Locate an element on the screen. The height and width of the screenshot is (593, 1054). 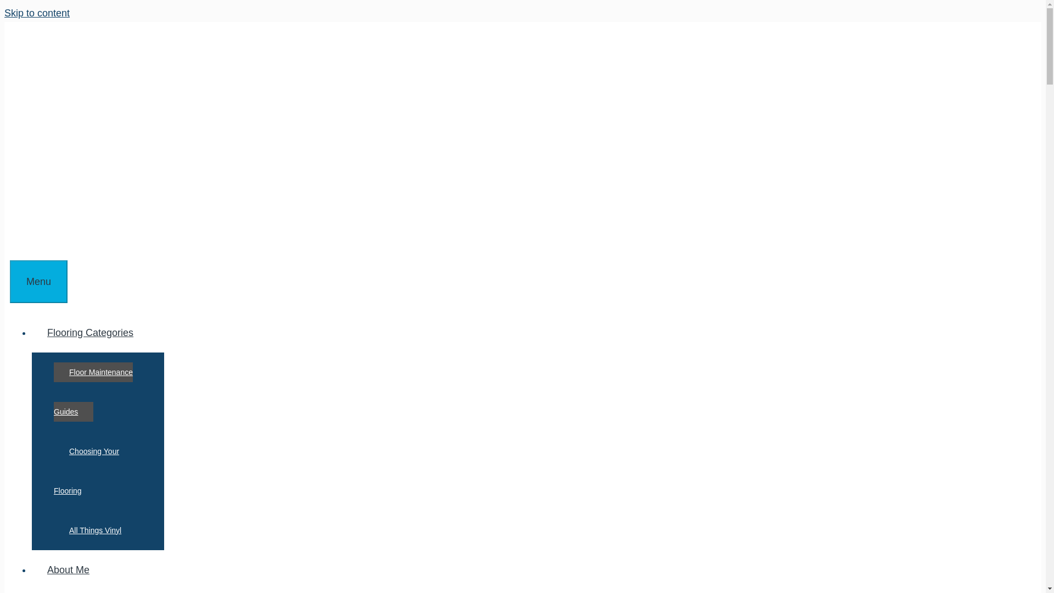
About Me is located at coordinates (68, 570).